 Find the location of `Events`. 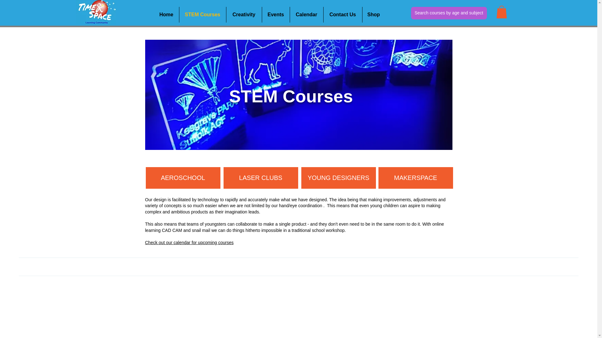

Events is located at coordinates (276, 14).